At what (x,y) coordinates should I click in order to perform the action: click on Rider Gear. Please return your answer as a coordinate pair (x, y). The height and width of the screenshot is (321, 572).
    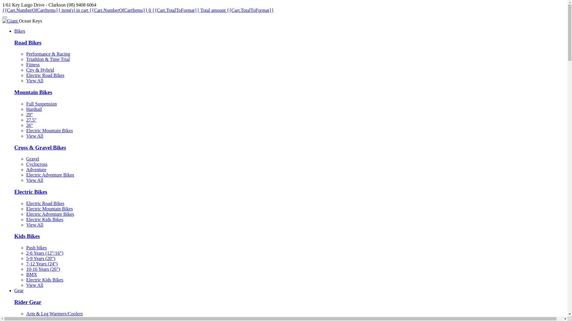
    Looking at the image, I should click on (28, 302).